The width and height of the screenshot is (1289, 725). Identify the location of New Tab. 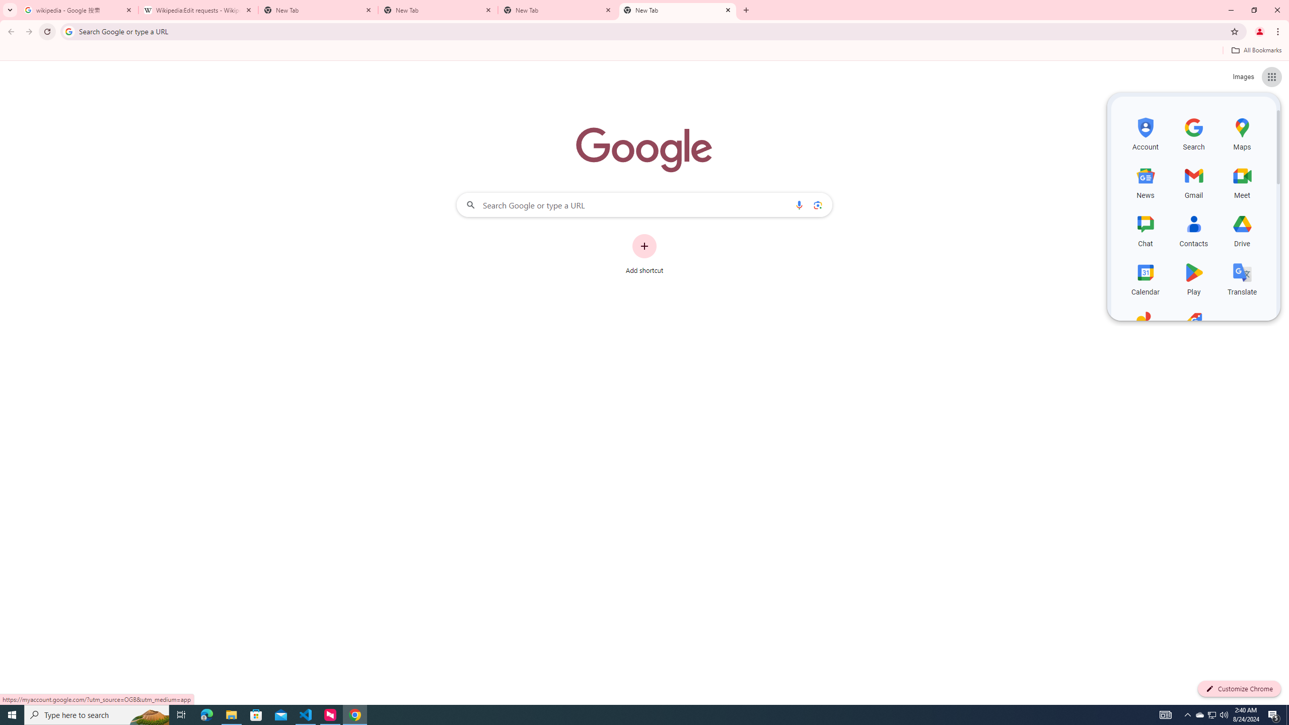
(558, 10).